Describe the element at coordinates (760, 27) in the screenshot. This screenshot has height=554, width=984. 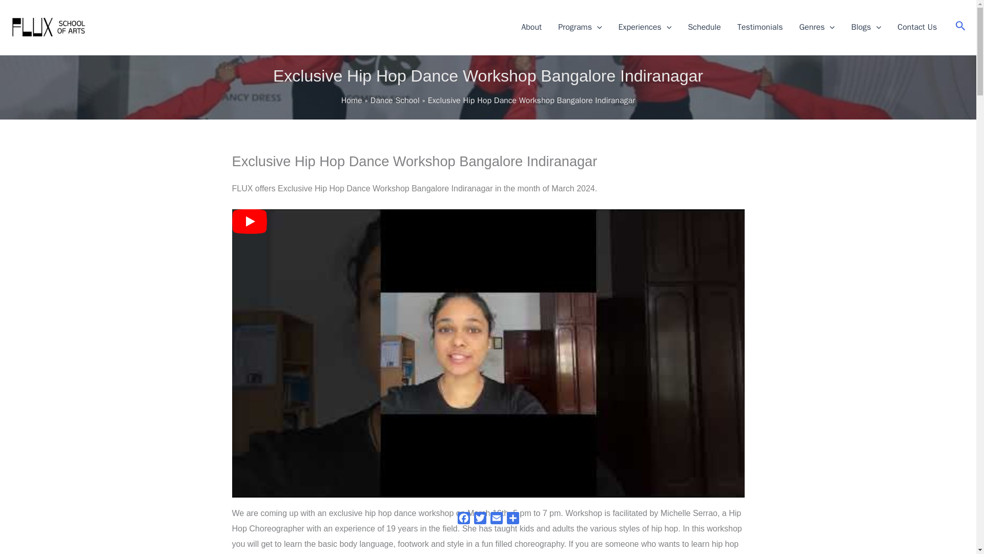
I see `Testimonials` at that location.